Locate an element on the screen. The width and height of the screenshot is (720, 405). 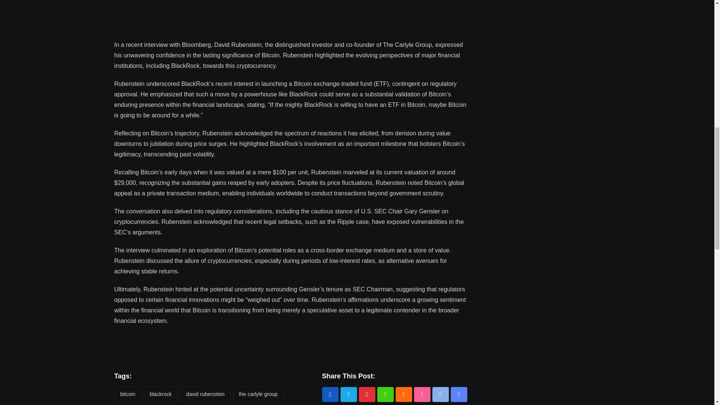
blackrock is located at coordinates (160, 394).